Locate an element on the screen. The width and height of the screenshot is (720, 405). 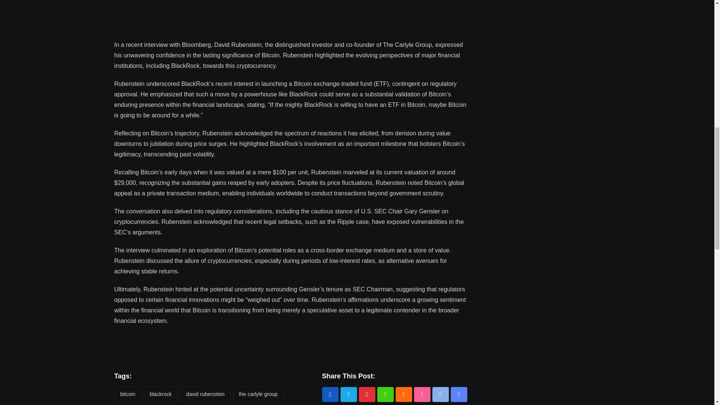
blackrock is located at coordinates (160, 394).